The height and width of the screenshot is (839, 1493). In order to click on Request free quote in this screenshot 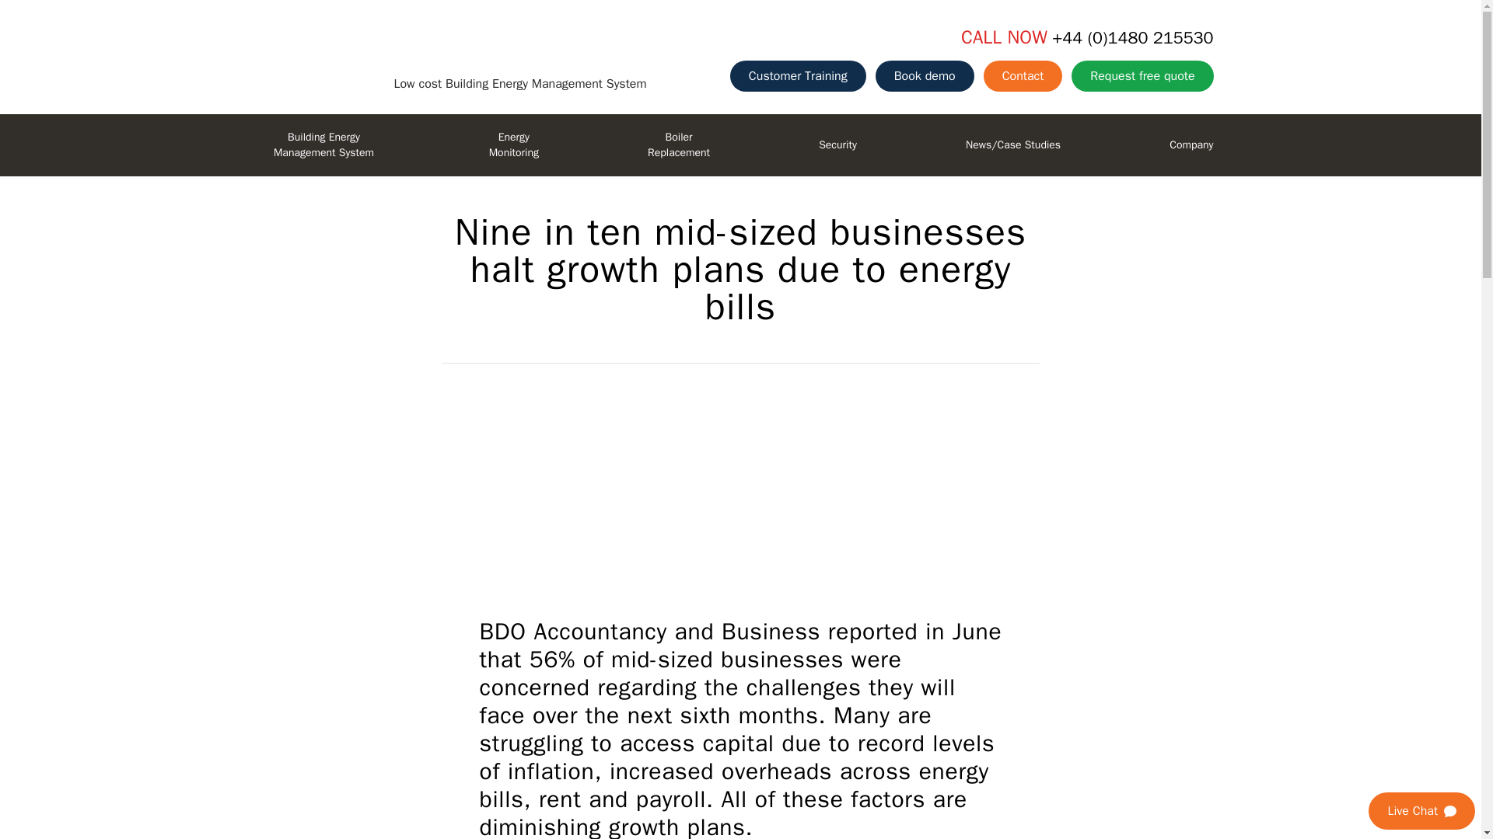, I will do `click(1142, 75)`.